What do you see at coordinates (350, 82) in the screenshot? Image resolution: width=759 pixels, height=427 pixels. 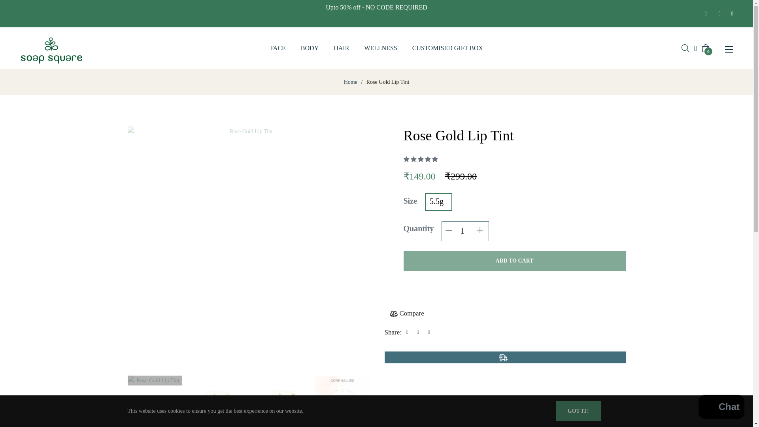 I see `Home` at bounding box center [350, 82].